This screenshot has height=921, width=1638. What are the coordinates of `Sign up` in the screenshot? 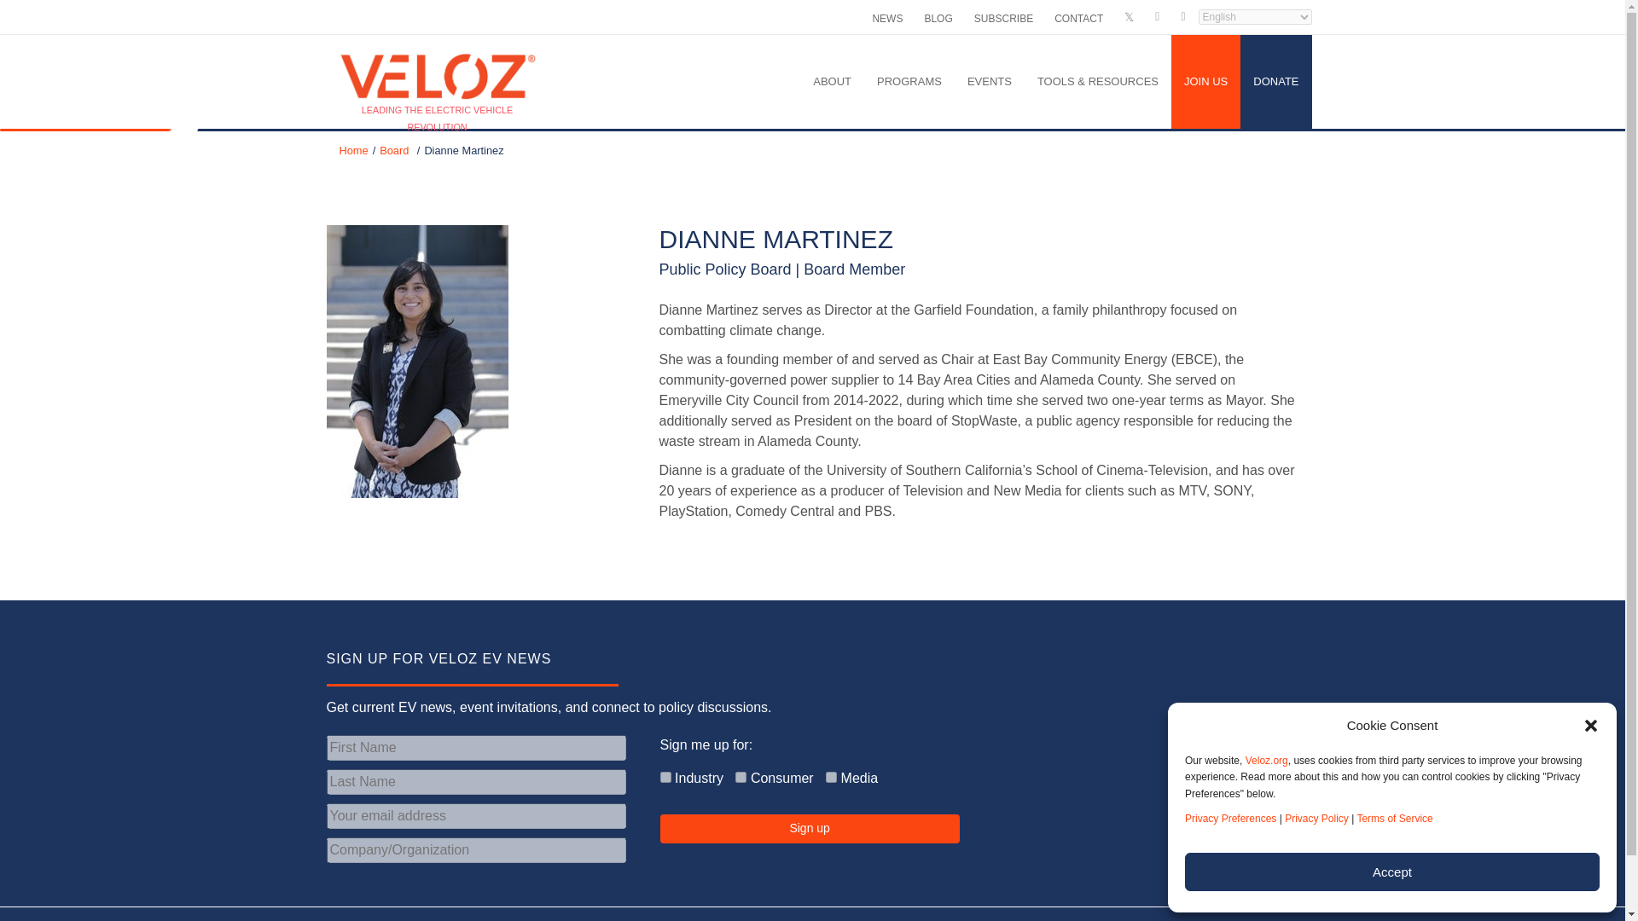 It's located at (810, 829).